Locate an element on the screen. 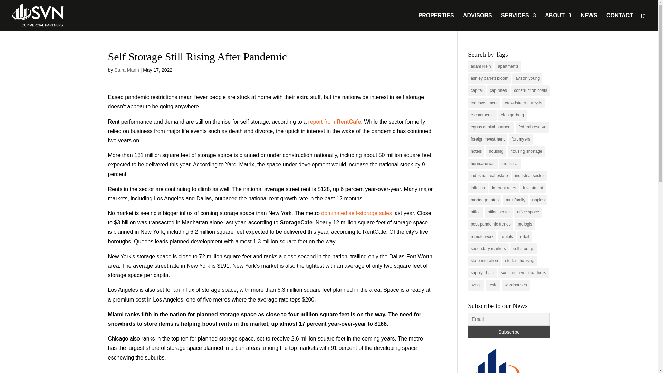 The image size is (663, 373). PROPERTIES is located at coordinates (436, 22).